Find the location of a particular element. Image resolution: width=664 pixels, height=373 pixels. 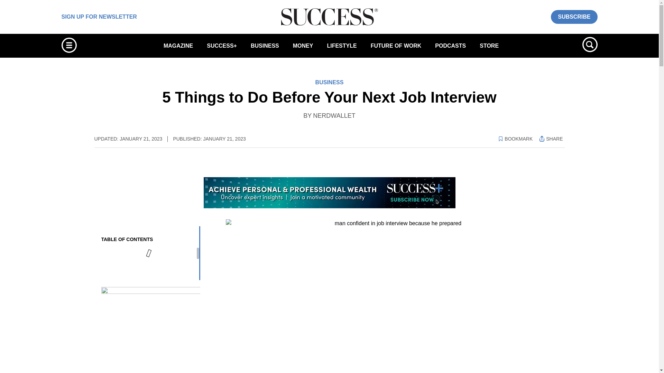

LIFESTYLE is located at coordinates (342, 46).